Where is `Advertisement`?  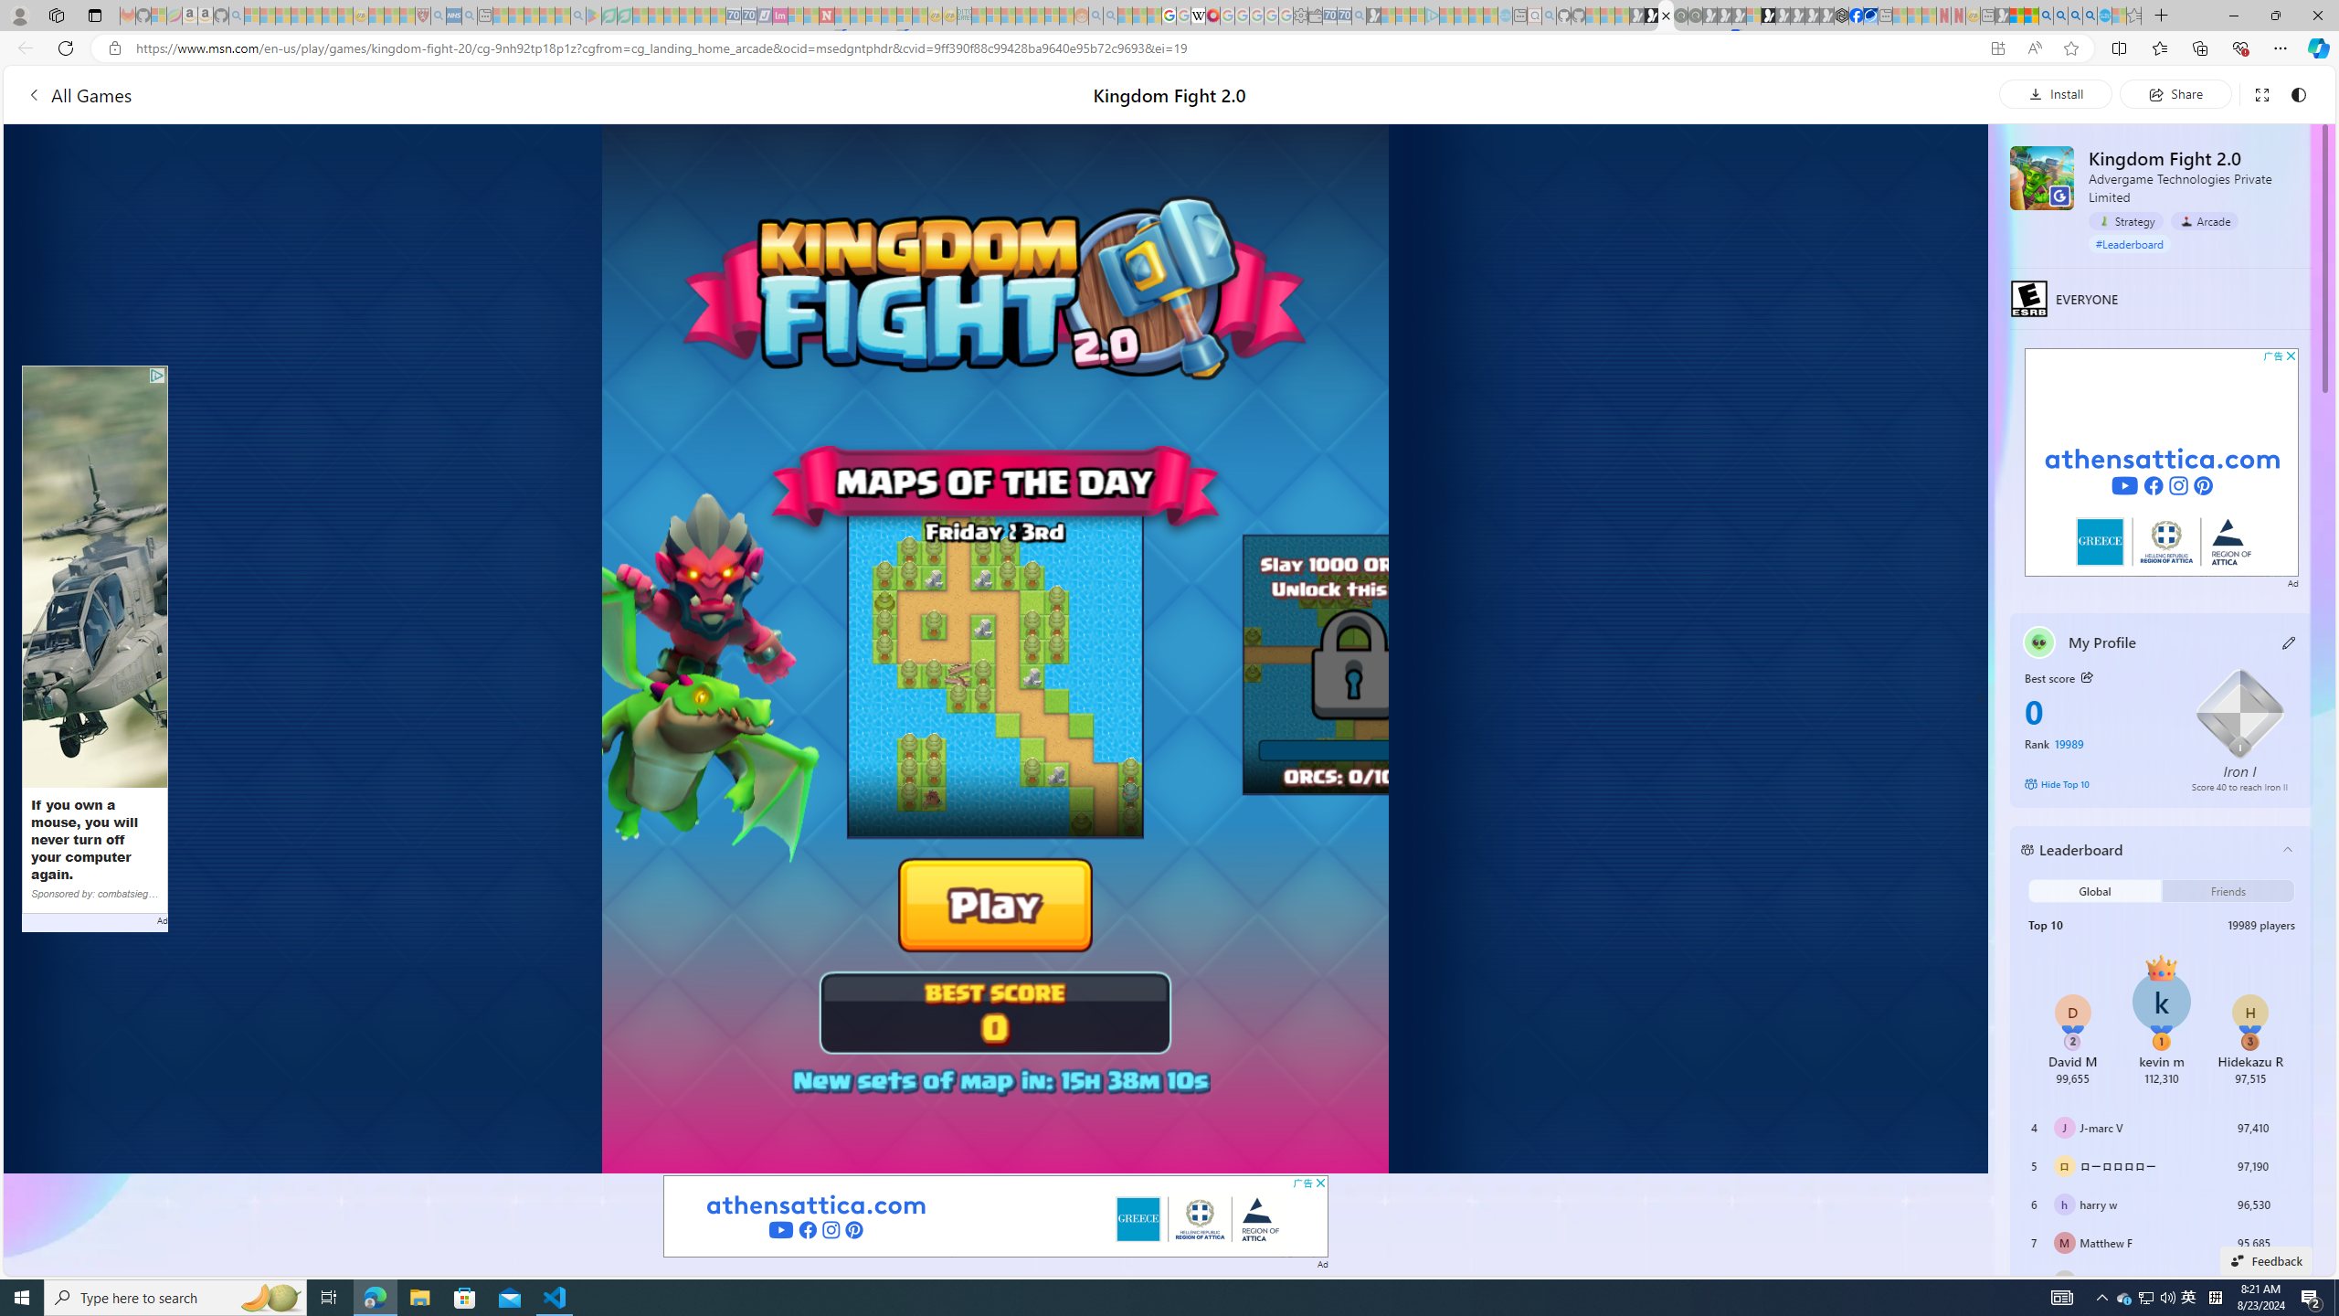 Advertisement is located at coordinates (2162, 462).